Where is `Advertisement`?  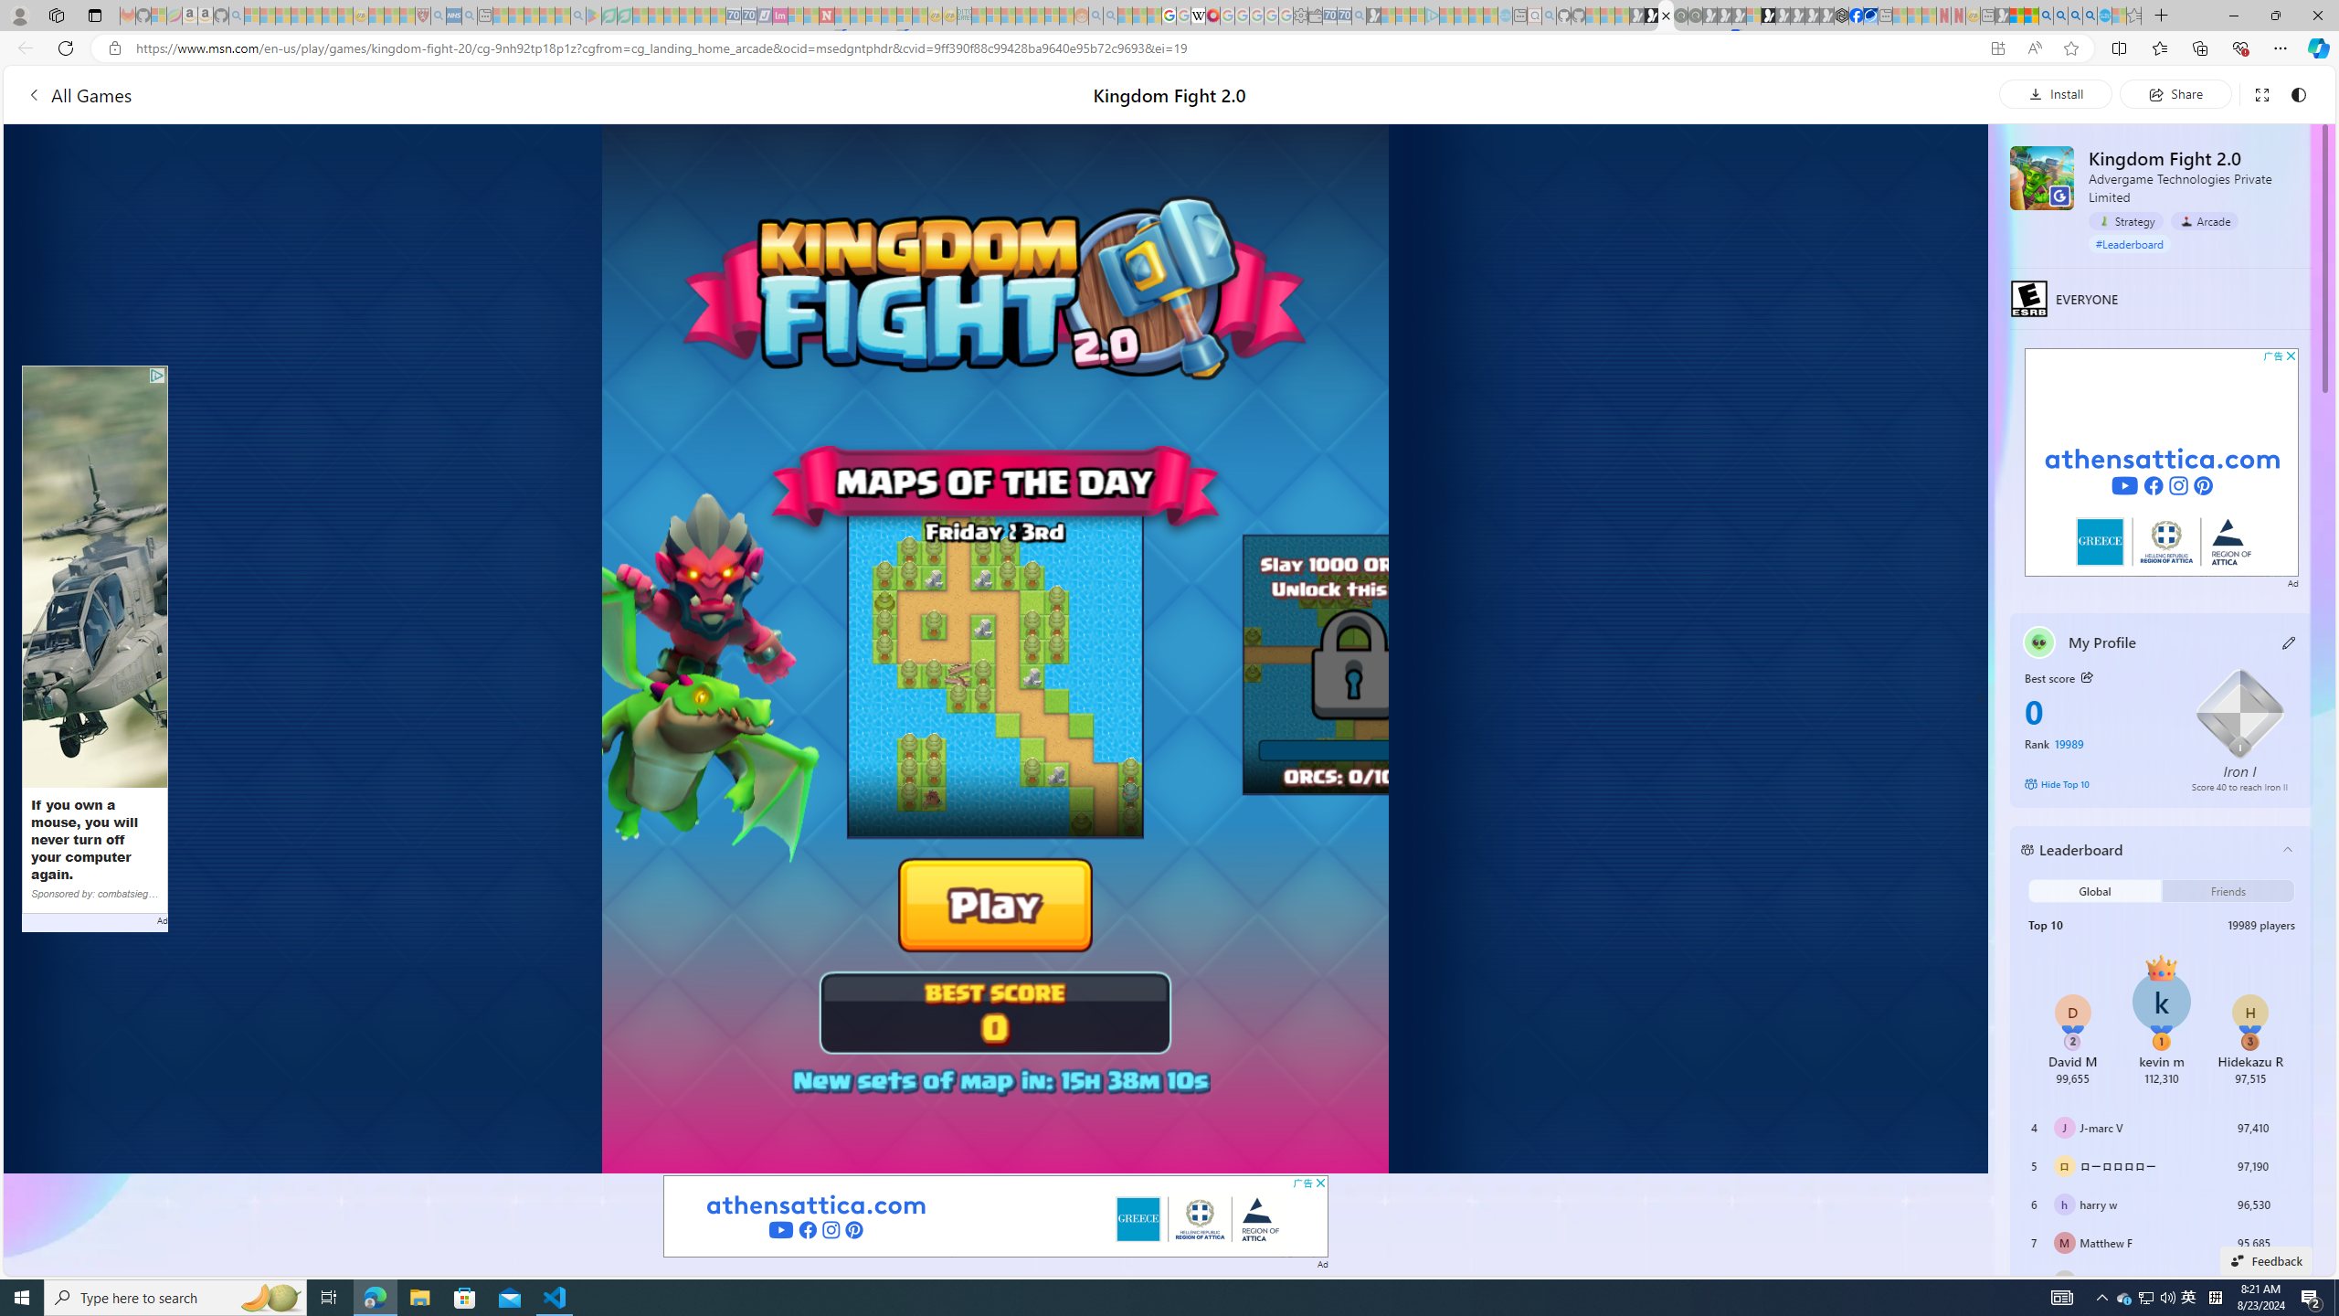 Advertisement is located at coordinates (2162, 462).